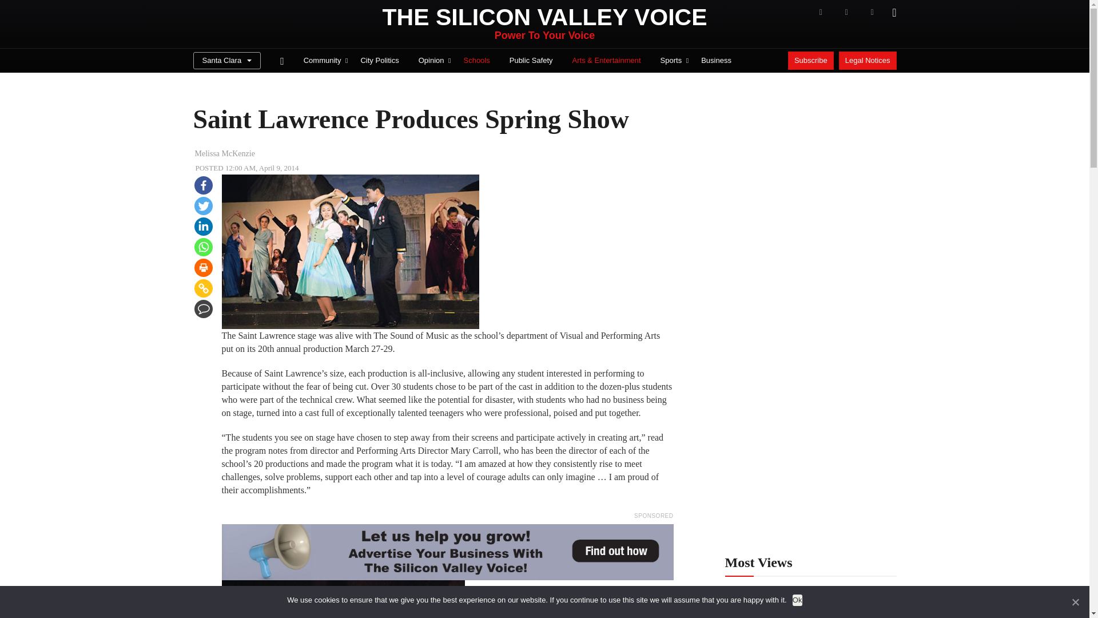 This screenshot has height=618, width=1098. What do you see at coordinates (544, 17) in the screenshot?
I see `THE SILICON VALLEY VOICE` at bounding box center [544, 17].